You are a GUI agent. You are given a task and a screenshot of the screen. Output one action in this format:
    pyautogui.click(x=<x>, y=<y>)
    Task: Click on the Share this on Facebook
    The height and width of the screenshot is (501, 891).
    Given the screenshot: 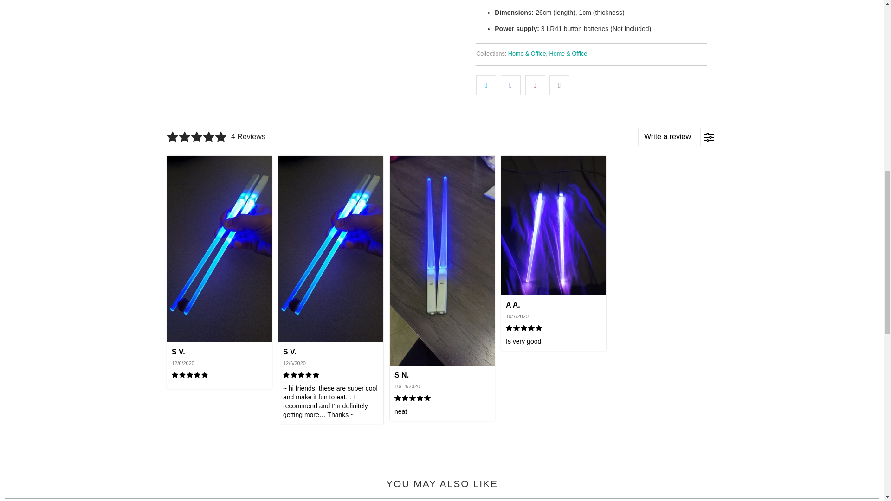 What is the action you would take?
    pyautogui.click(x=510, y=85)
    